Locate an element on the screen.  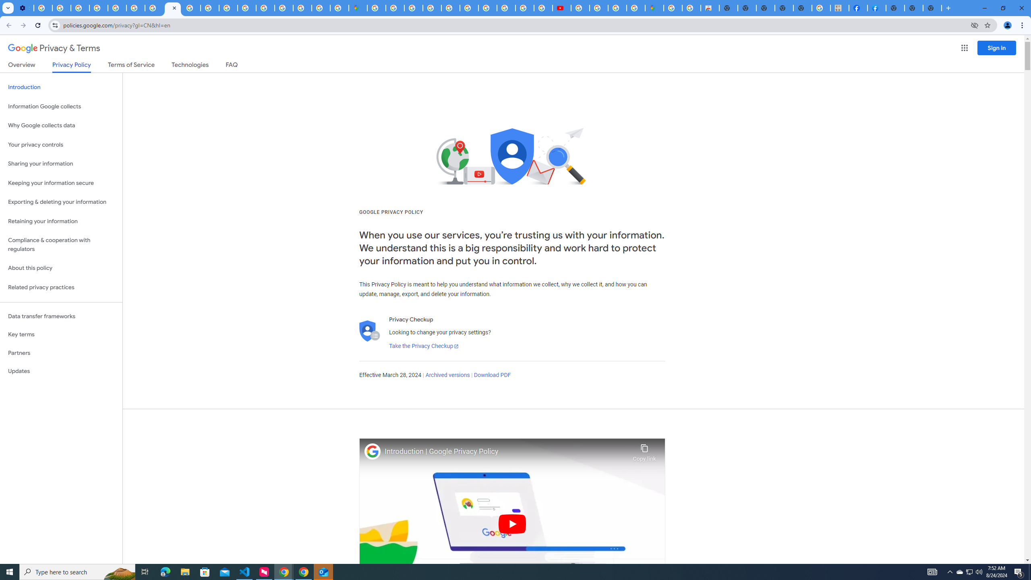
Sharing your information is located at coordinates (61, 164).